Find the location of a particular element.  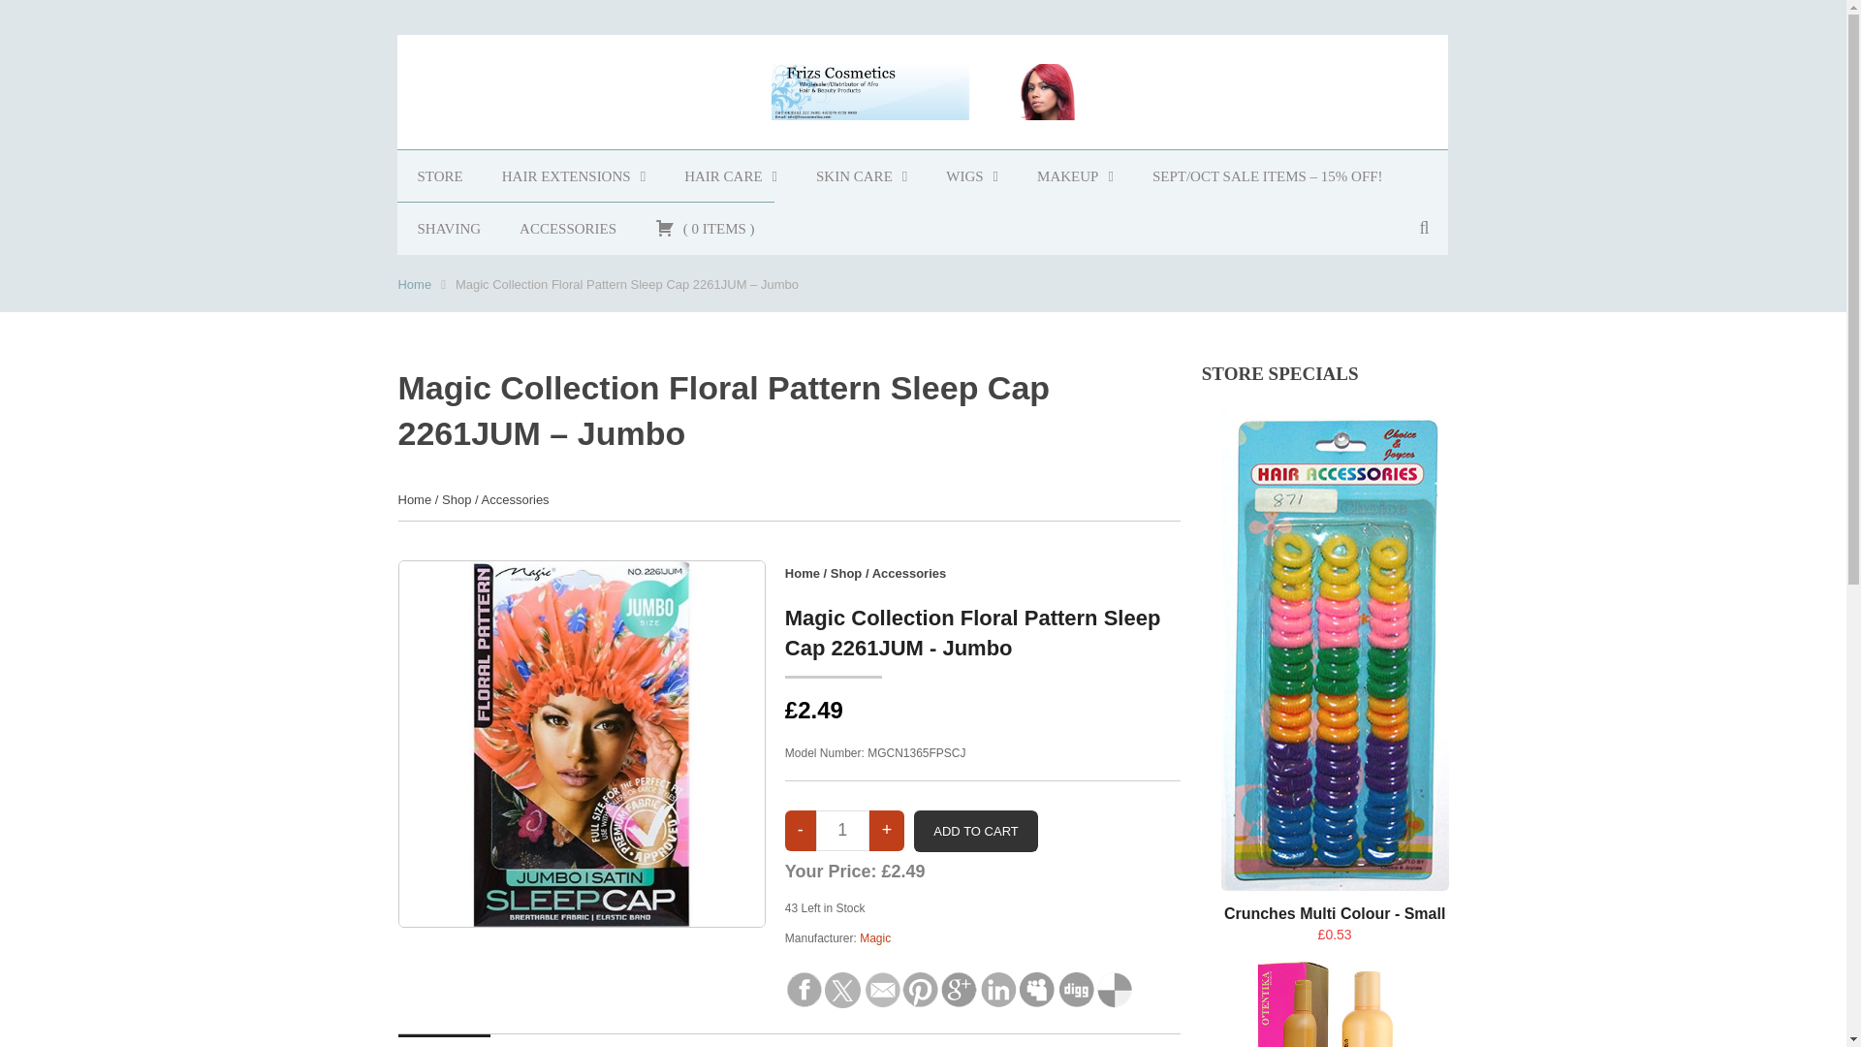

Shop is located at coordinates (456, 498).